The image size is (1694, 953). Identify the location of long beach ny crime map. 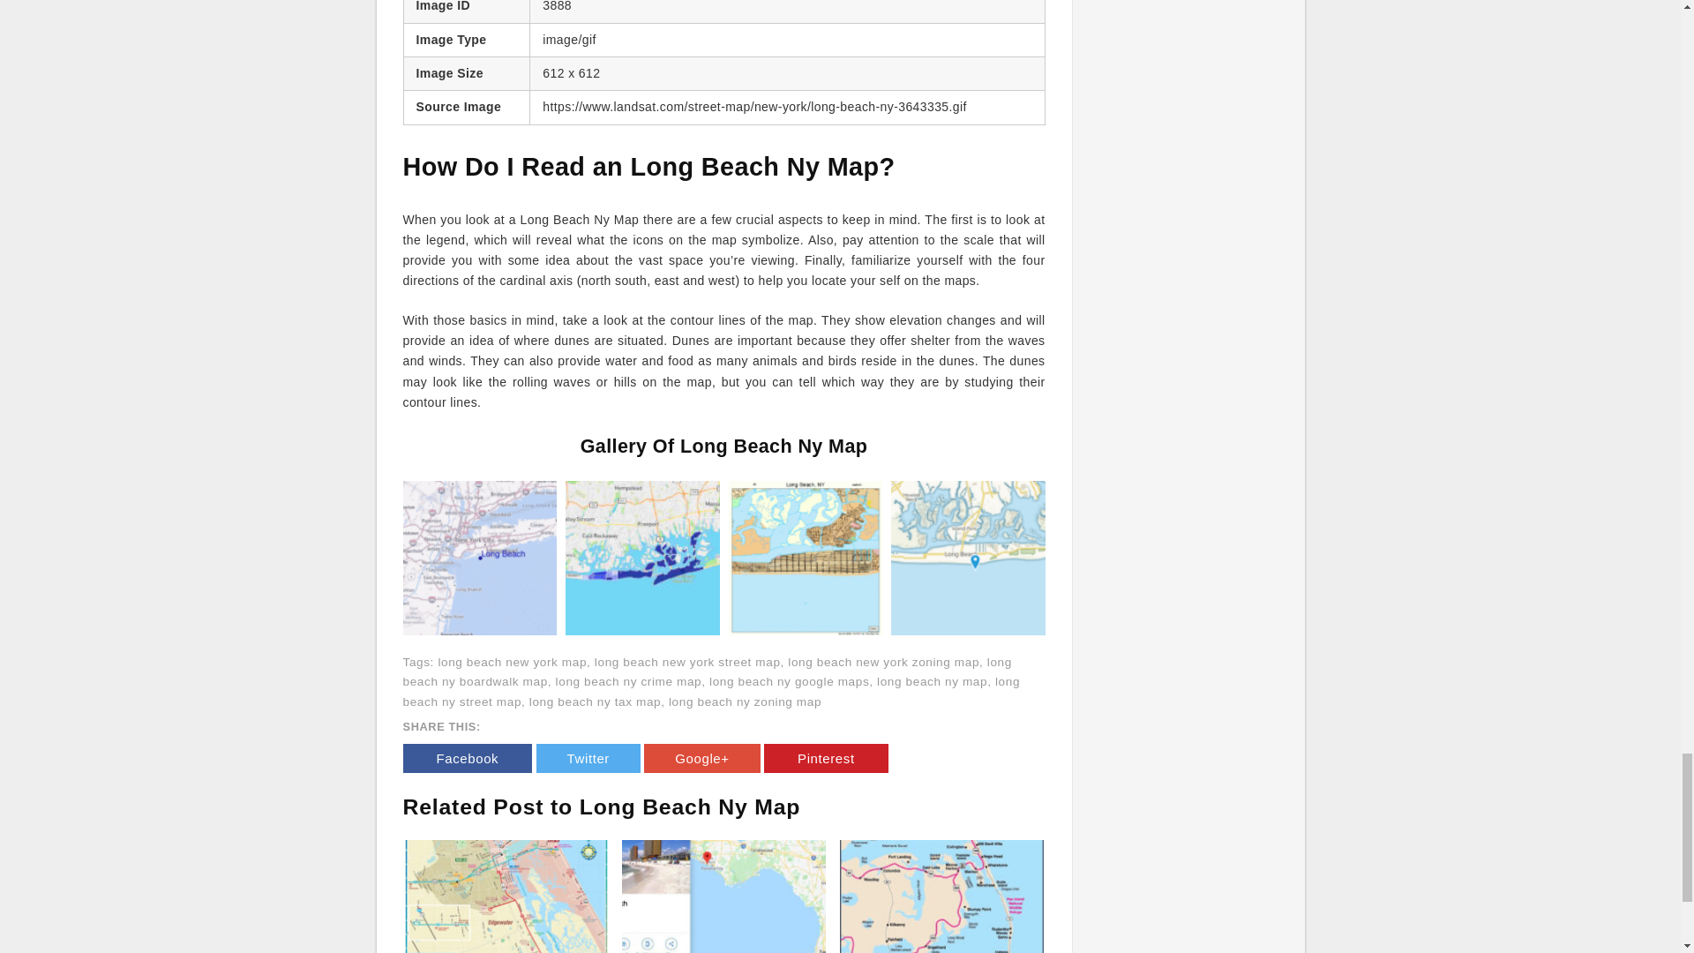
(628, 681).